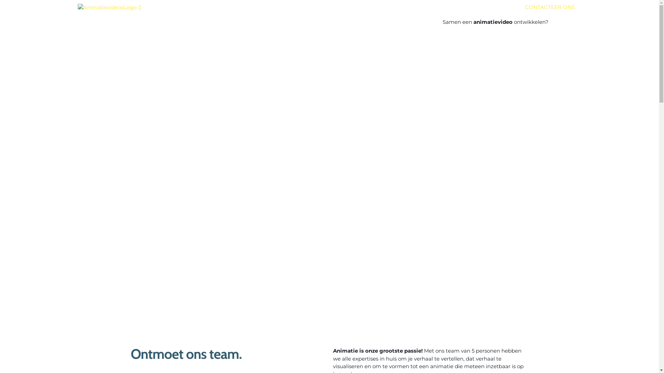 This screenshot has height=373, width=664. What do you see at coordinates (110, 8) in the screenshot?
I see `AnimatievideosLogo-2` at bounding box center [110, 8].